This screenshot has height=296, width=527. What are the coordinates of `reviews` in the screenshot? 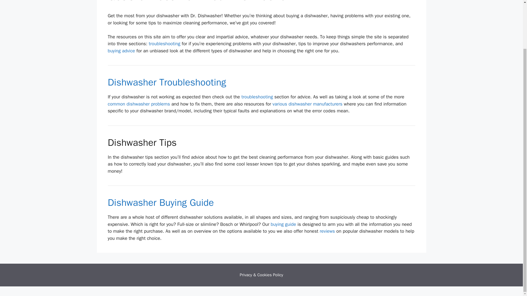 It's located at (327, 231).